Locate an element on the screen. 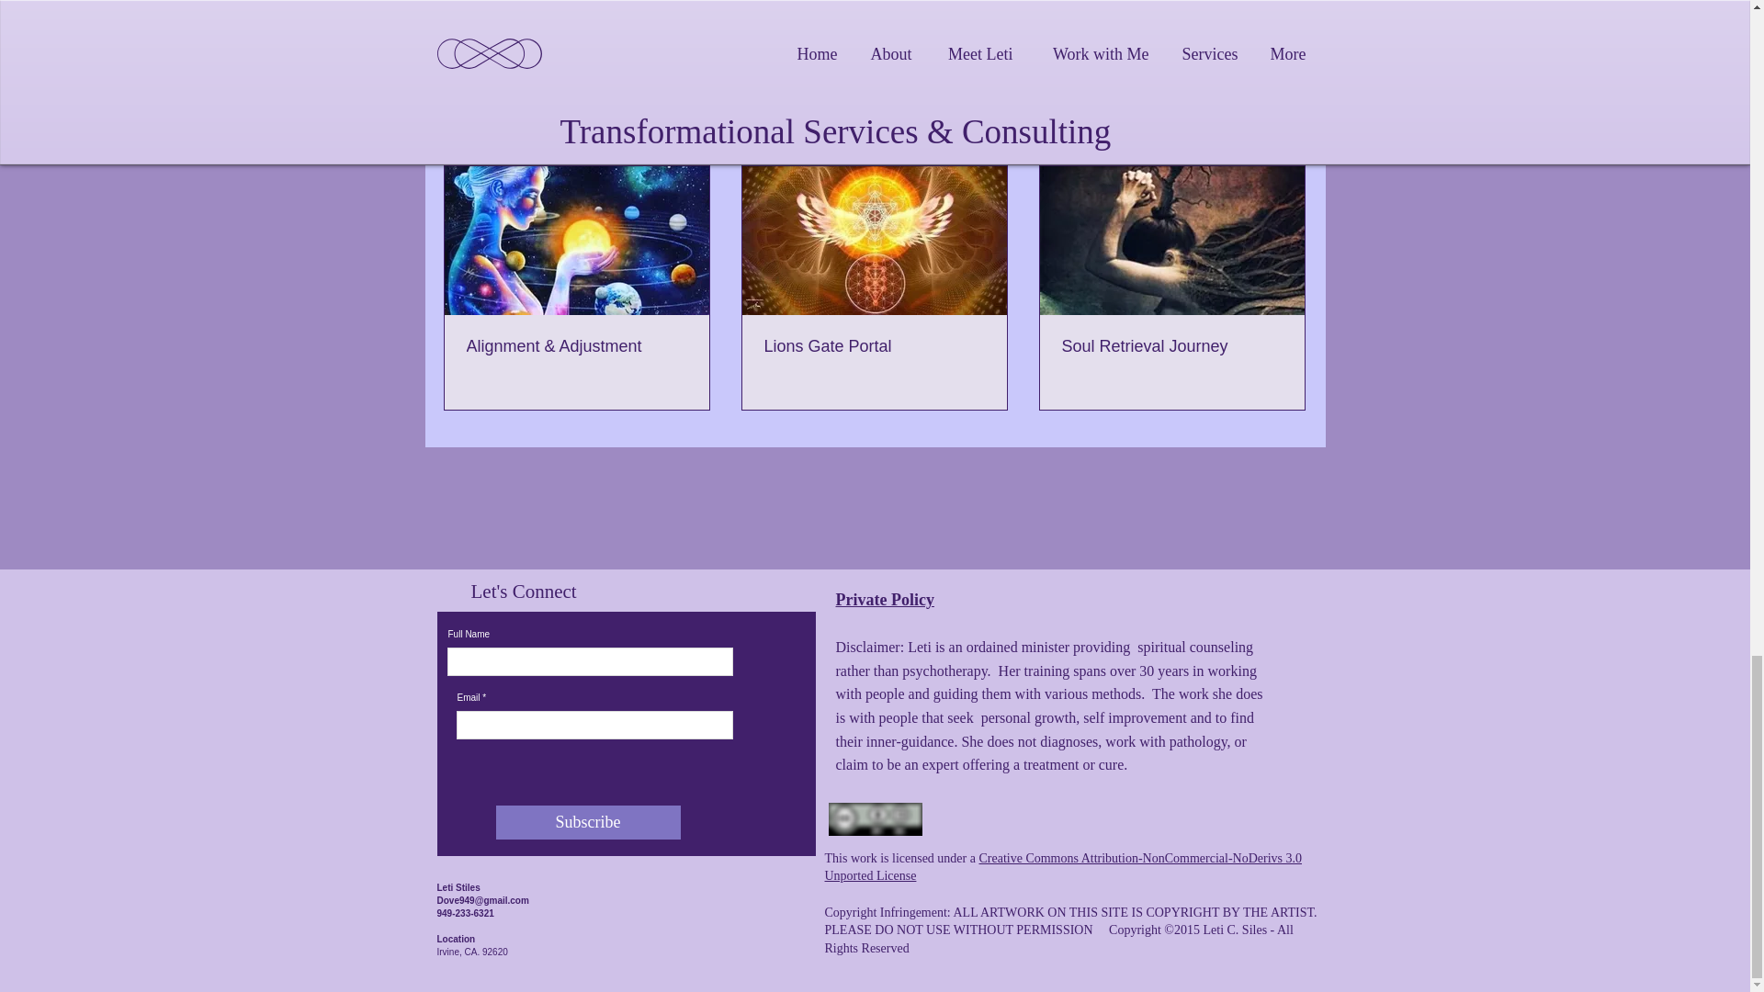 The image size is (1764, 992). Subscribe is located at coordinates (588, 821).